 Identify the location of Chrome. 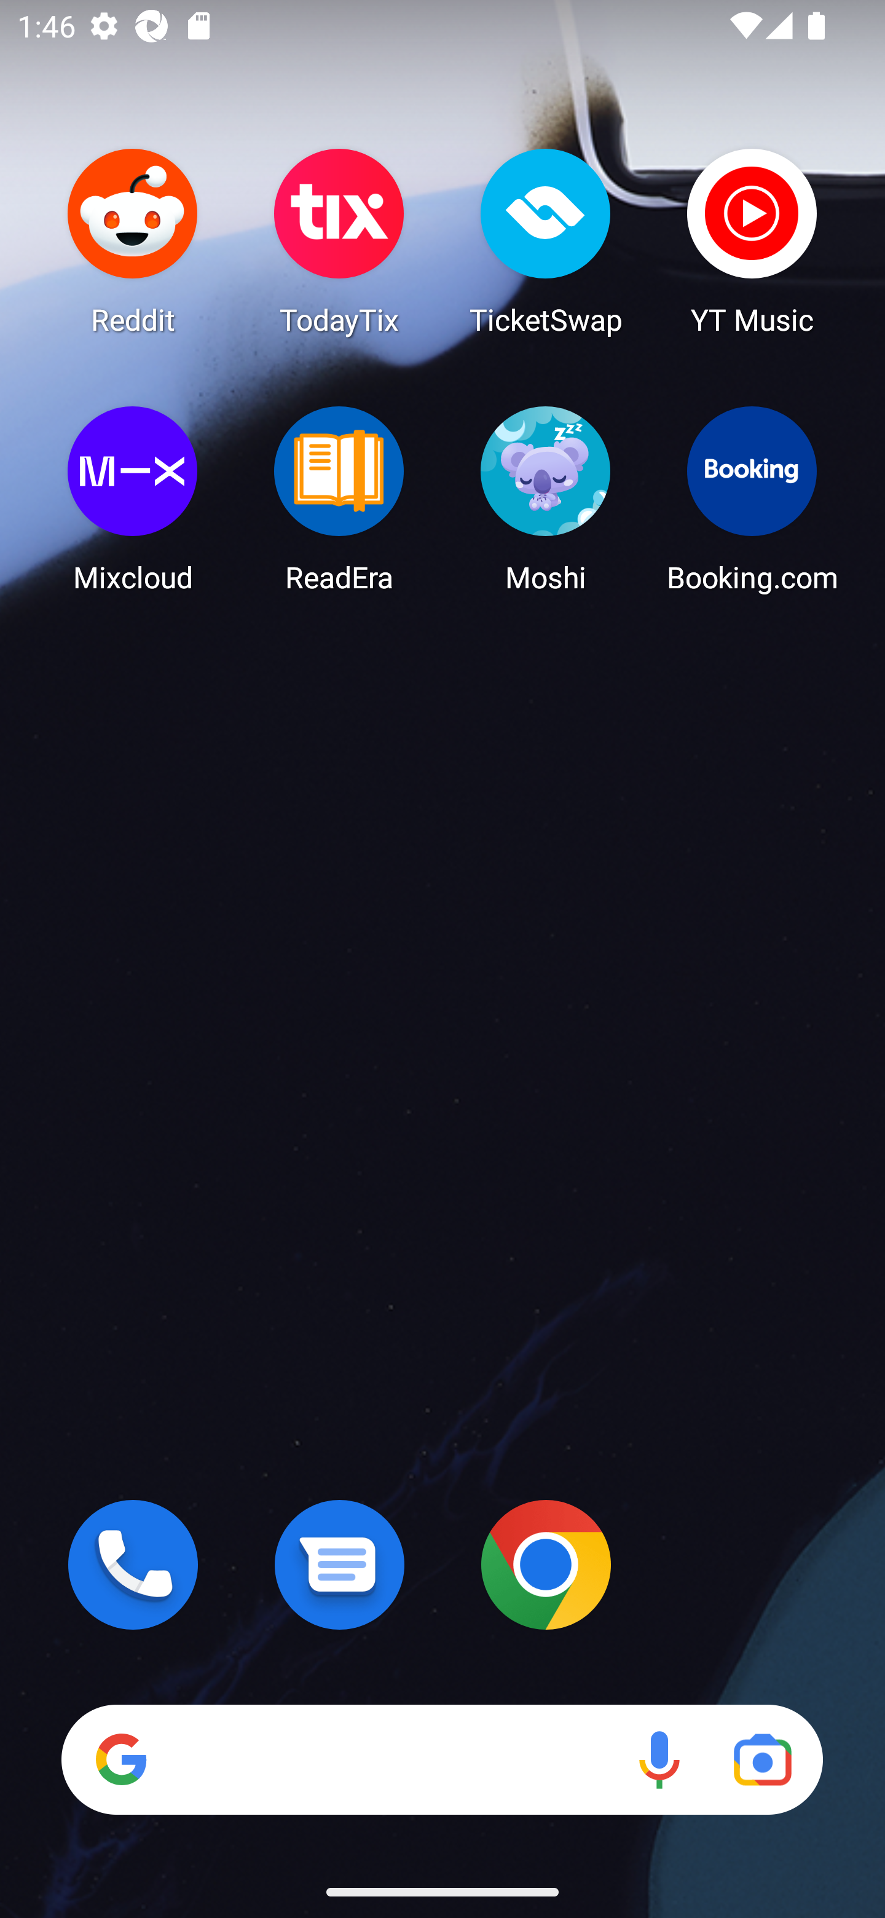
(546, 1565).